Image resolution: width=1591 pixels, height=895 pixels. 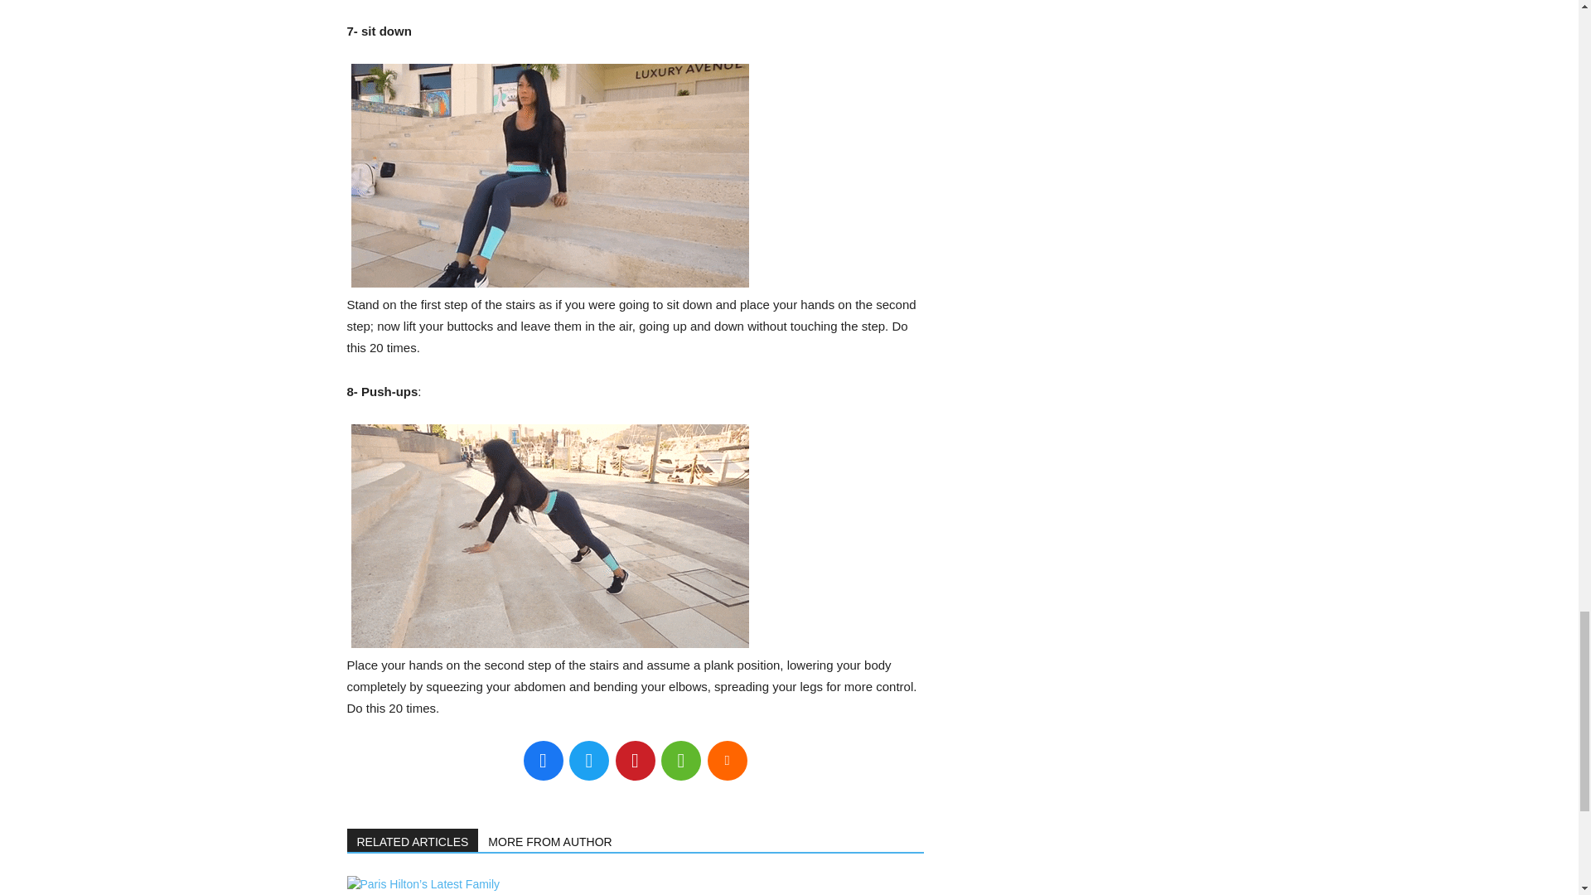 What do you see at coordinates (634, 761) in the screenshot?
I see `Submit this to Pinterest` at bounding box center [634, 761].